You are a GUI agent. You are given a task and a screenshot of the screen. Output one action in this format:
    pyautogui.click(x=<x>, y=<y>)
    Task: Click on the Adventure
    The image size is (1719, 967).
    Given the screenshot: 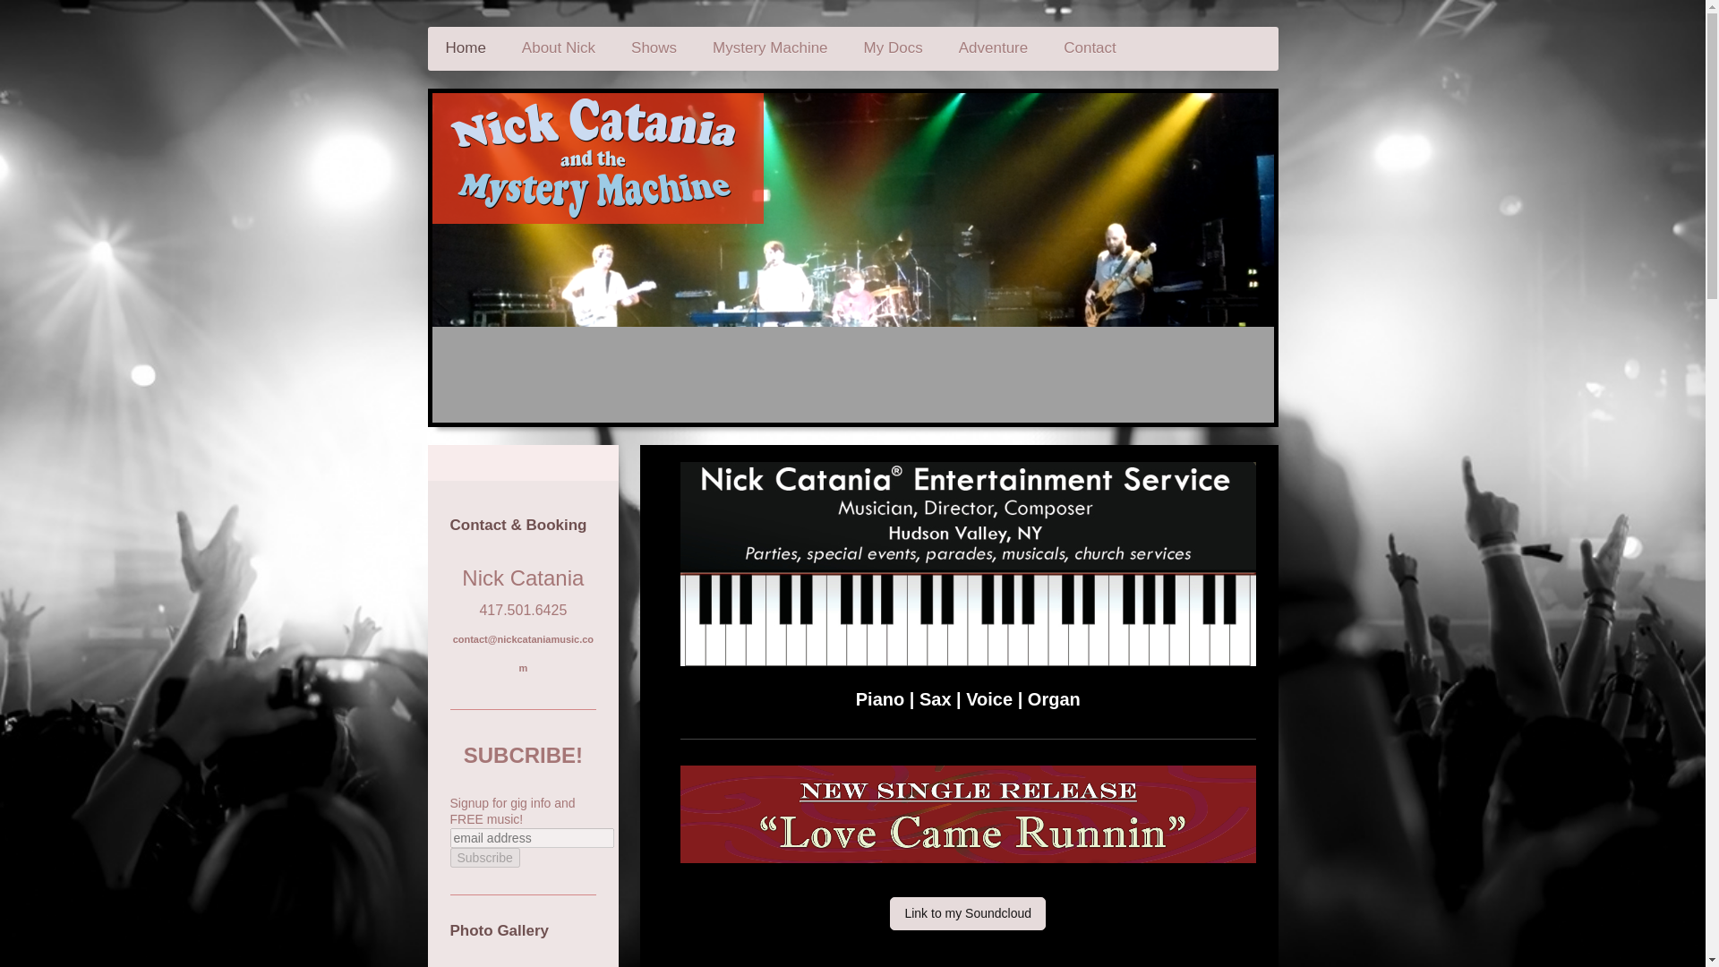 What is the action you would take?
    pyautogui.click(x=994, y=48)
    